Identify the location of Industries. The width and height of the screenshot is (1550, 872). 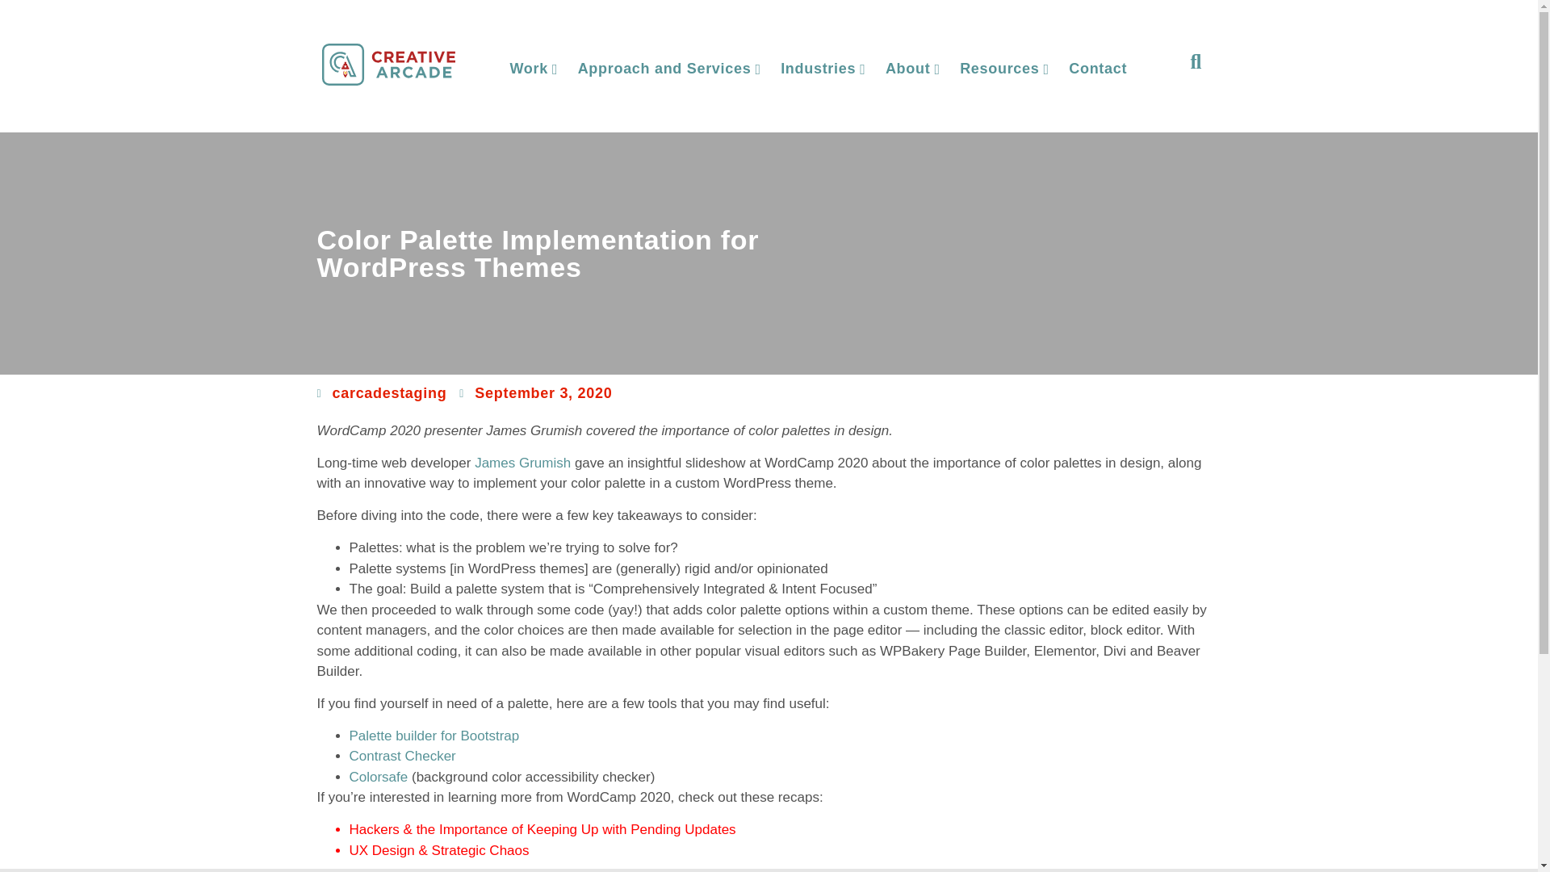
(823, 68).